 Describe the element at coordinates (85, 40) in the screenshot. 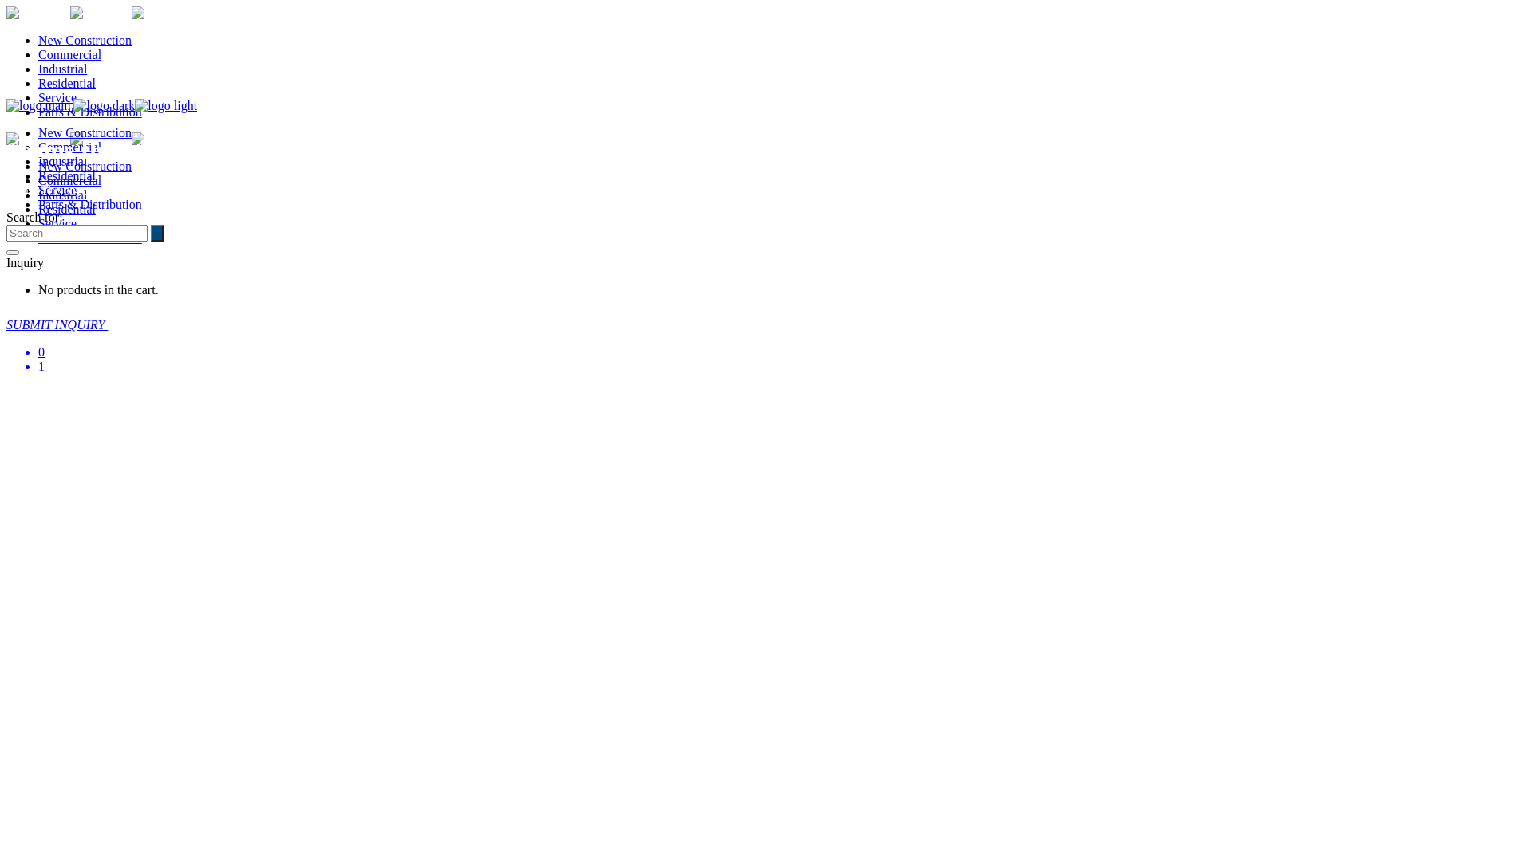

I see `New Construction` at that location.